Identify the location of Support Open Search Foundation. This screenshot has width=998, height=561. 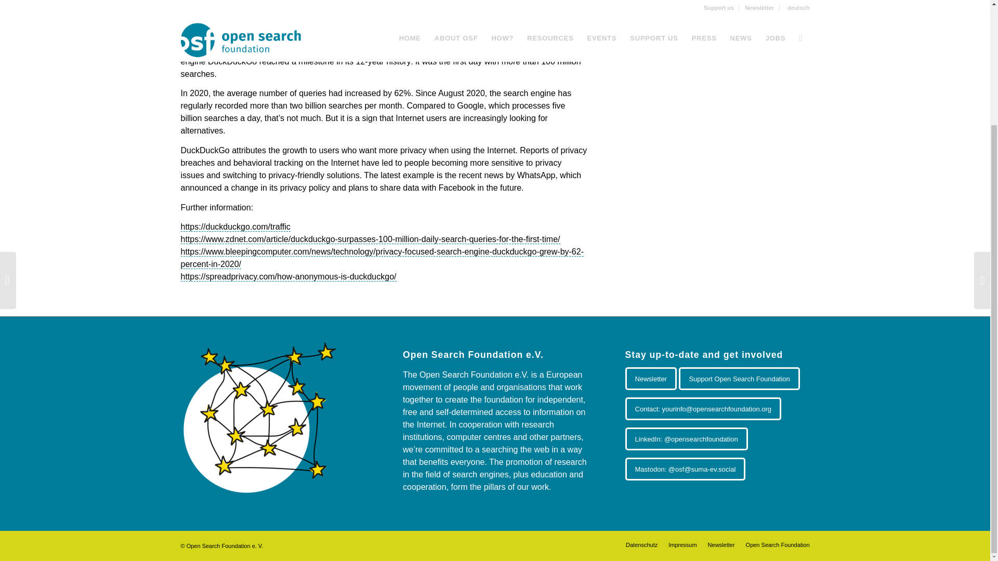
(739, 378).